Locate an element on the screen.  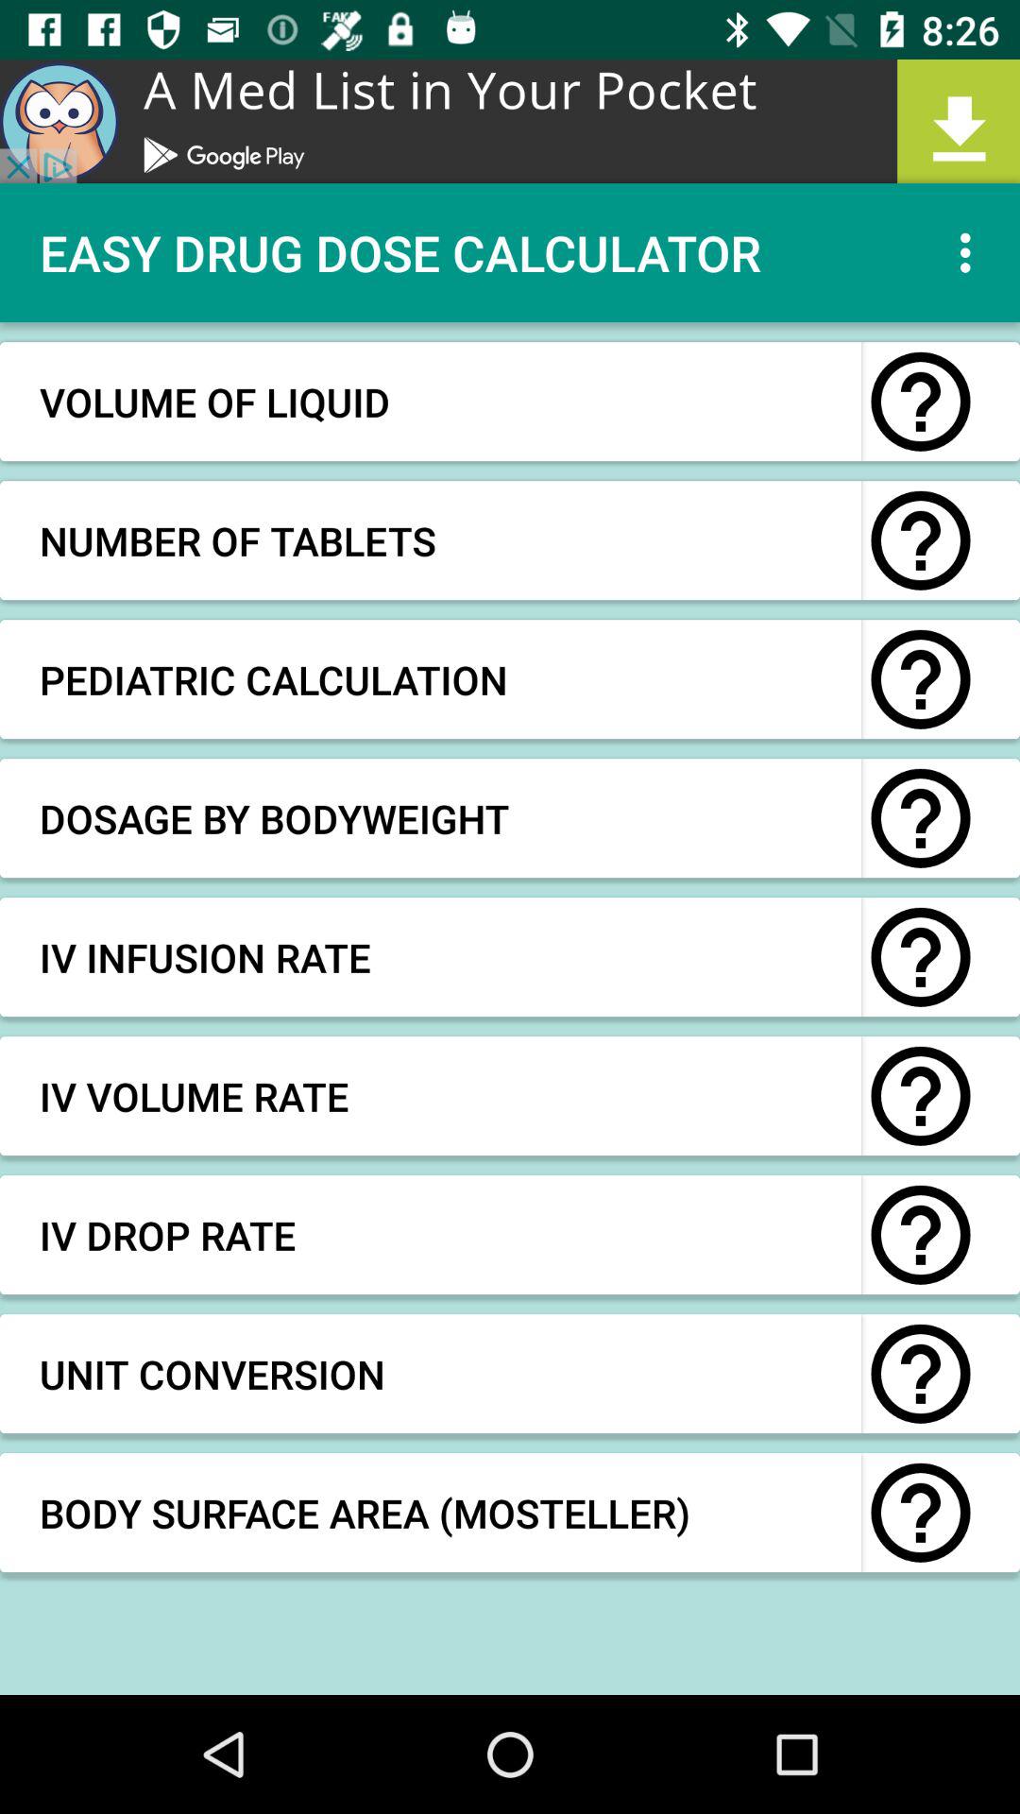
details of unit conversion is located at coordinates (921, 1374).